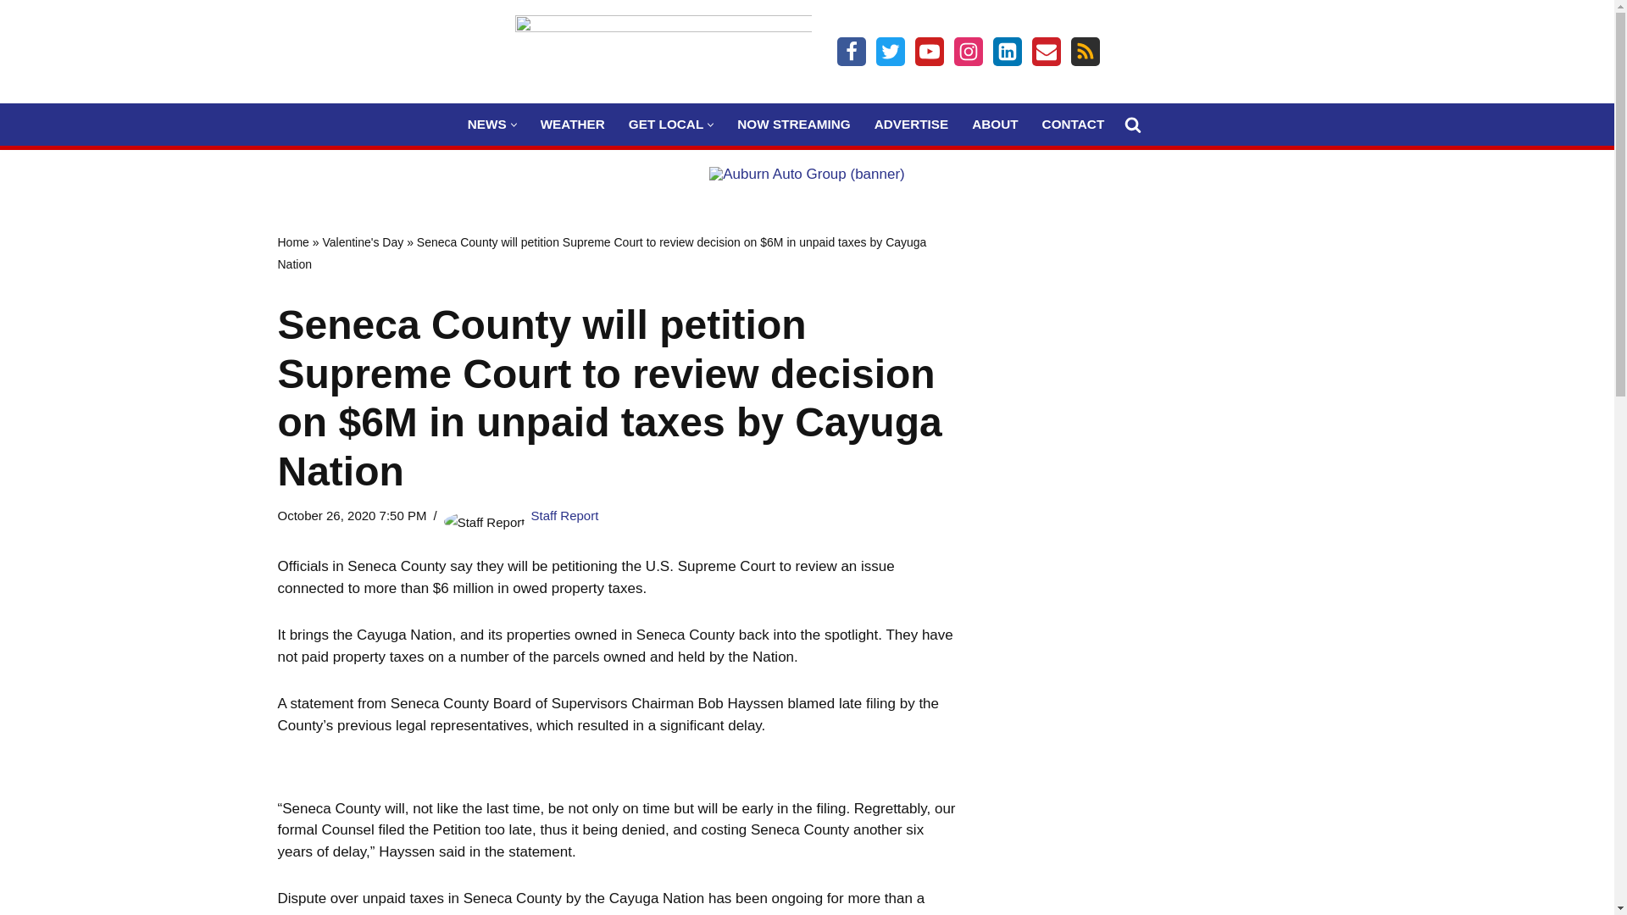  What do you see at coordinates (793, 124) in the screenshot?
I see `NOW STREAMING` at bounding box center [793, 124].